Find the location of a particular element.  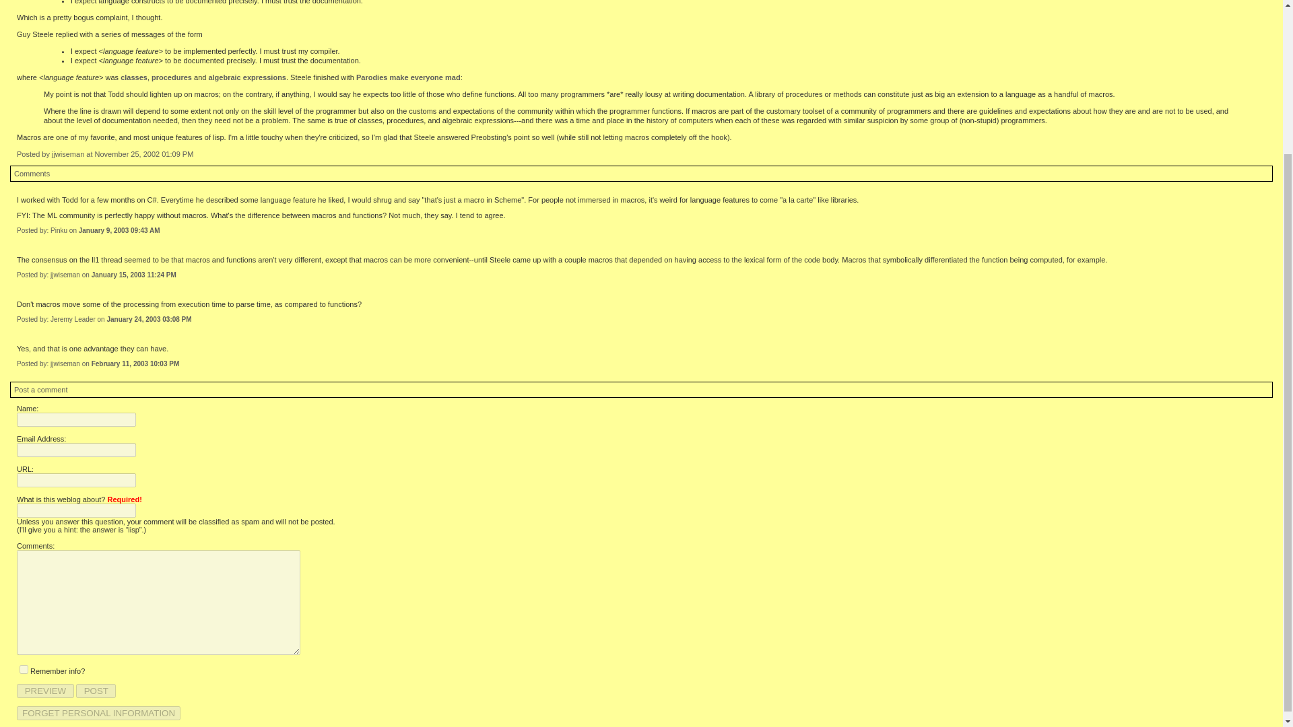

January 24, 2003 03:08 PM is located at coordinates (148, 319).